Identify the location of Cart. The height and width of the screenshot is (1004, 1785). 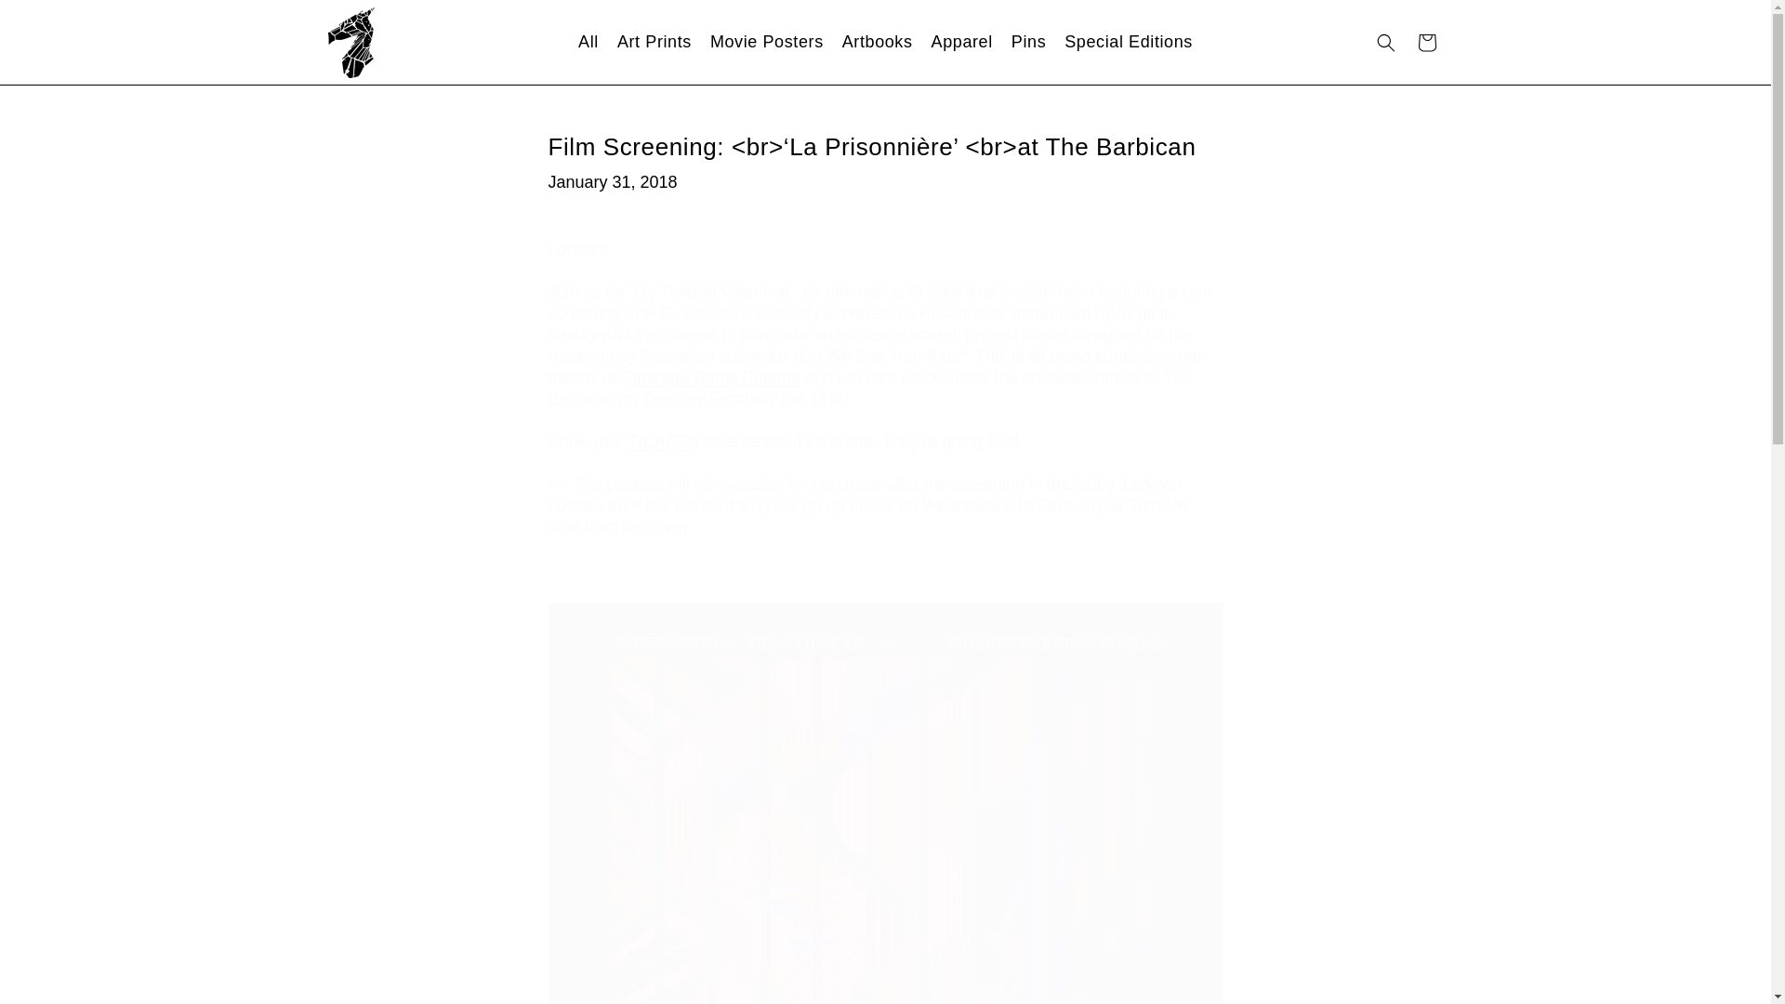
(1426, 43).